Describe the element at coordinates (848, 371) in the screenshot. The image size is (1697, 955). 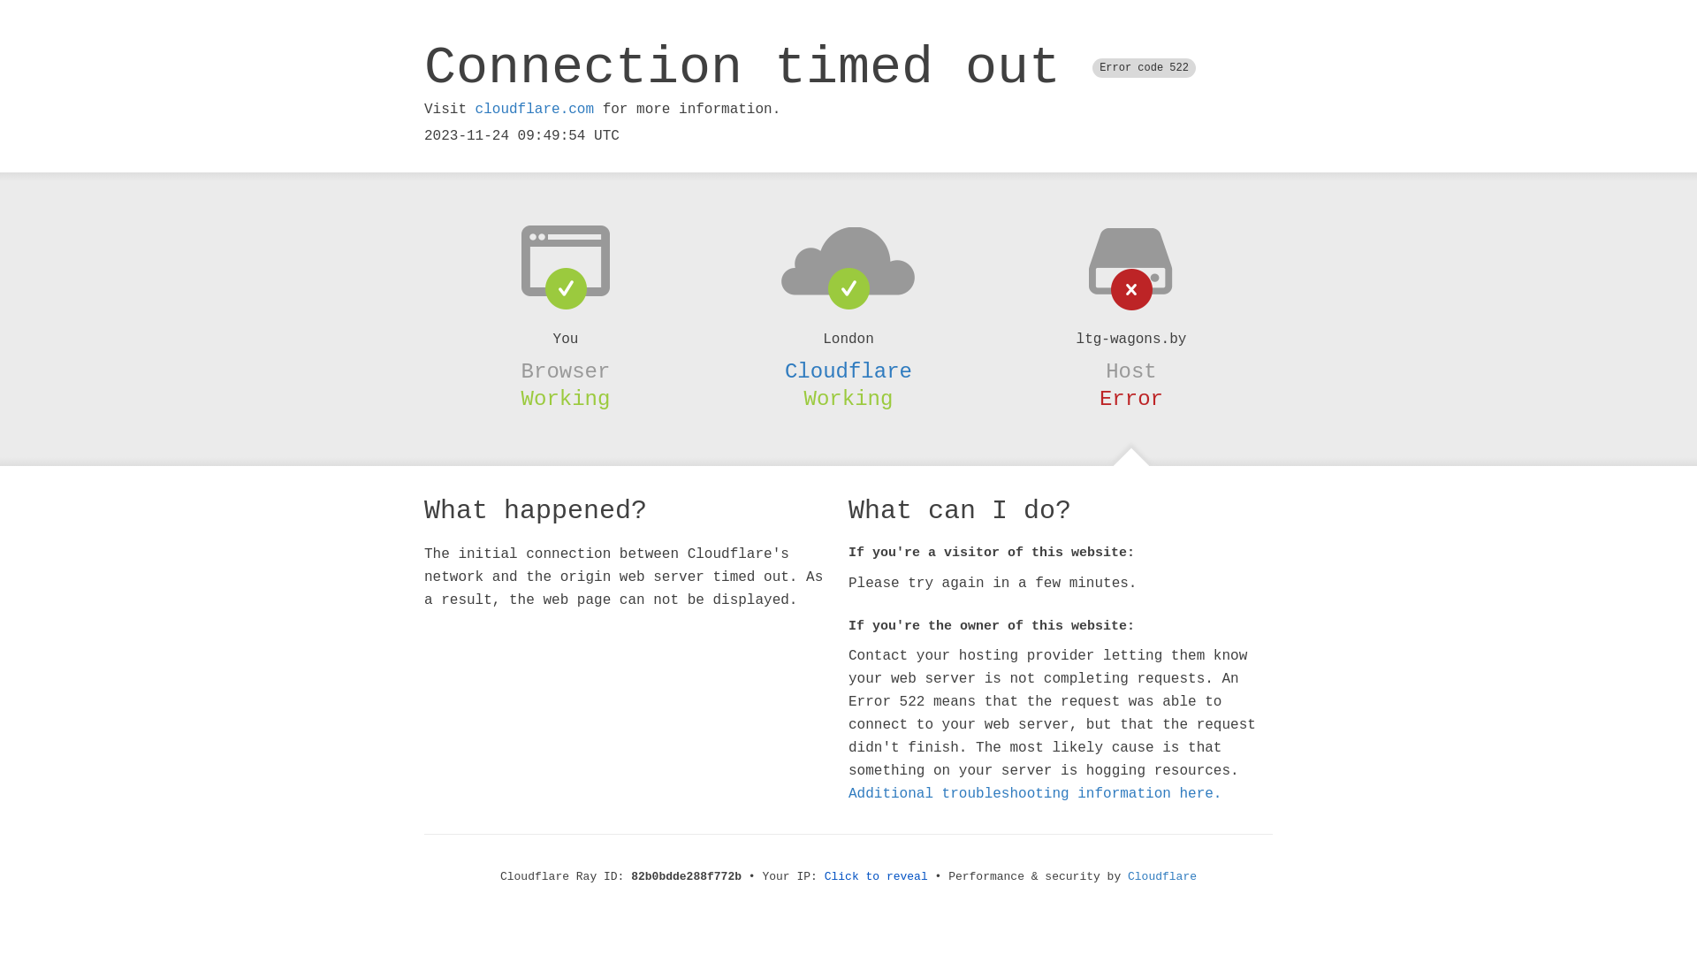
I see `Cloudflare` at that location.